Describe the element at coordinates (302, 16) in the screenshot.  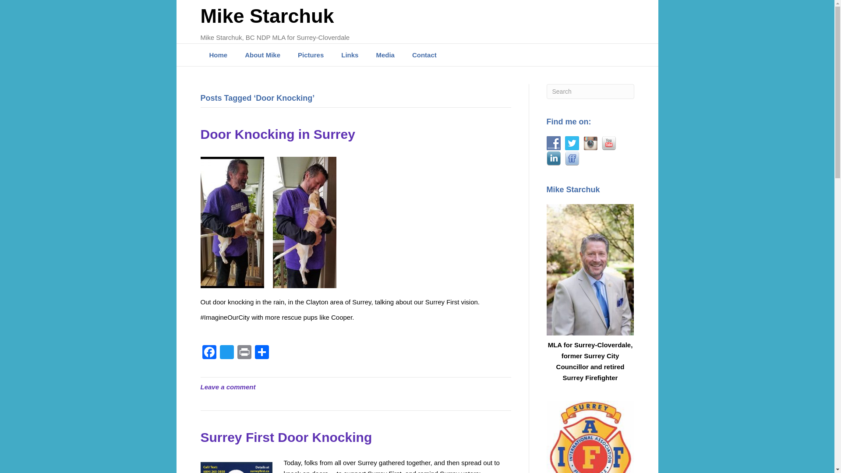
I see `Mike Starchuk` at that location.